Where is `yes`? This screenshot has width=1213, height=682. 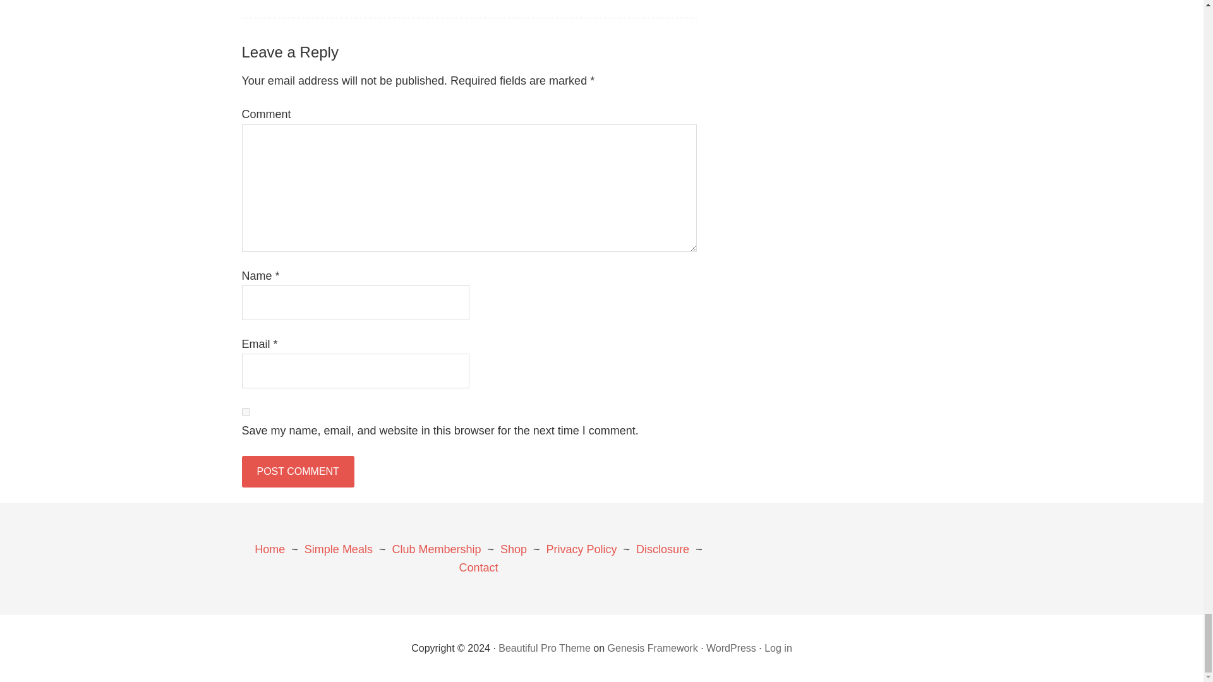
yes is located at coordinates (245, 412).